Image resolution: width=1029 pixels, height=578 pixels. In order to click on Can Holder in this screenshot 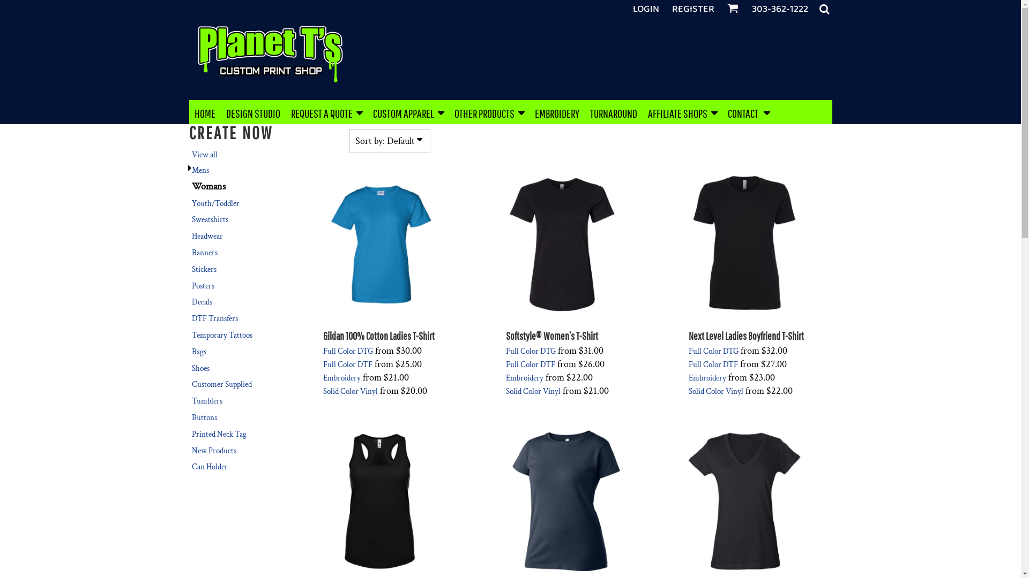, I will do `click(210, 467)`.